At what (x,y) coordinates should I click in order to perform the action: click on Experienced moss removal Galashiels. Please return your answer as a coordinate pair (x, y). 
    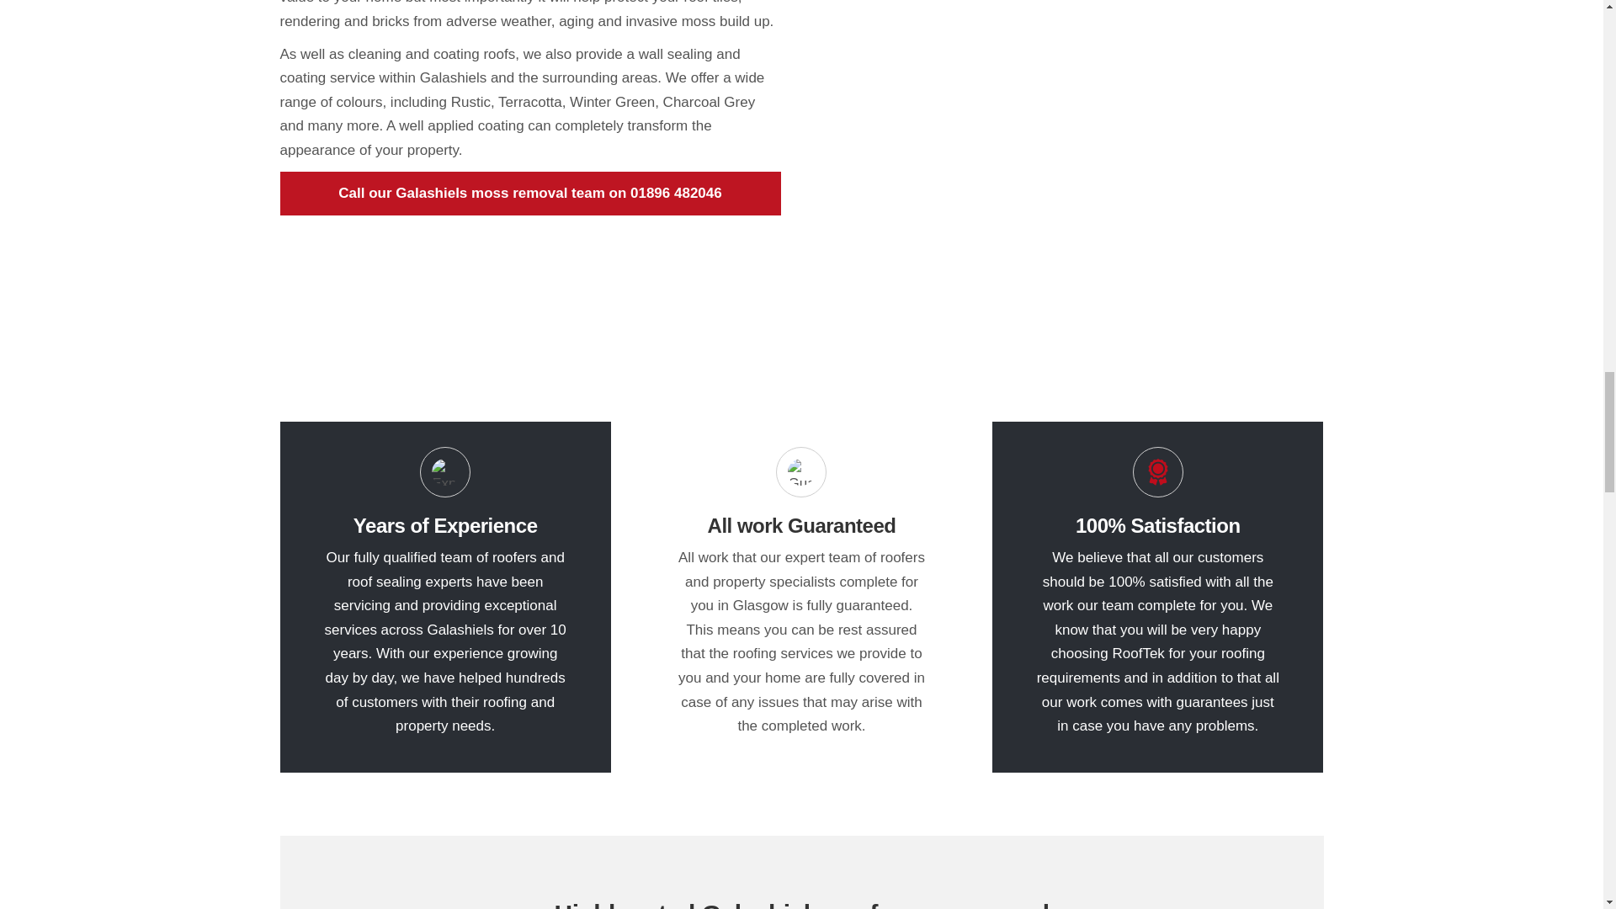
    Looking at the image, I should click on (444, 471).